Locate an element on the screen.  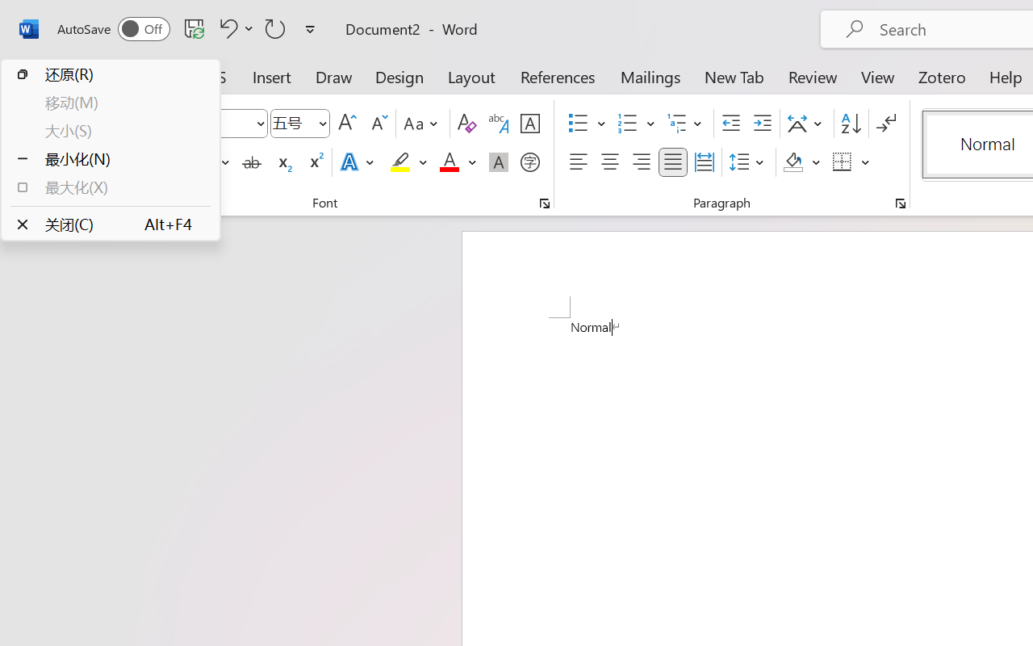
Multilevel List is located at coordinates (686, 124).